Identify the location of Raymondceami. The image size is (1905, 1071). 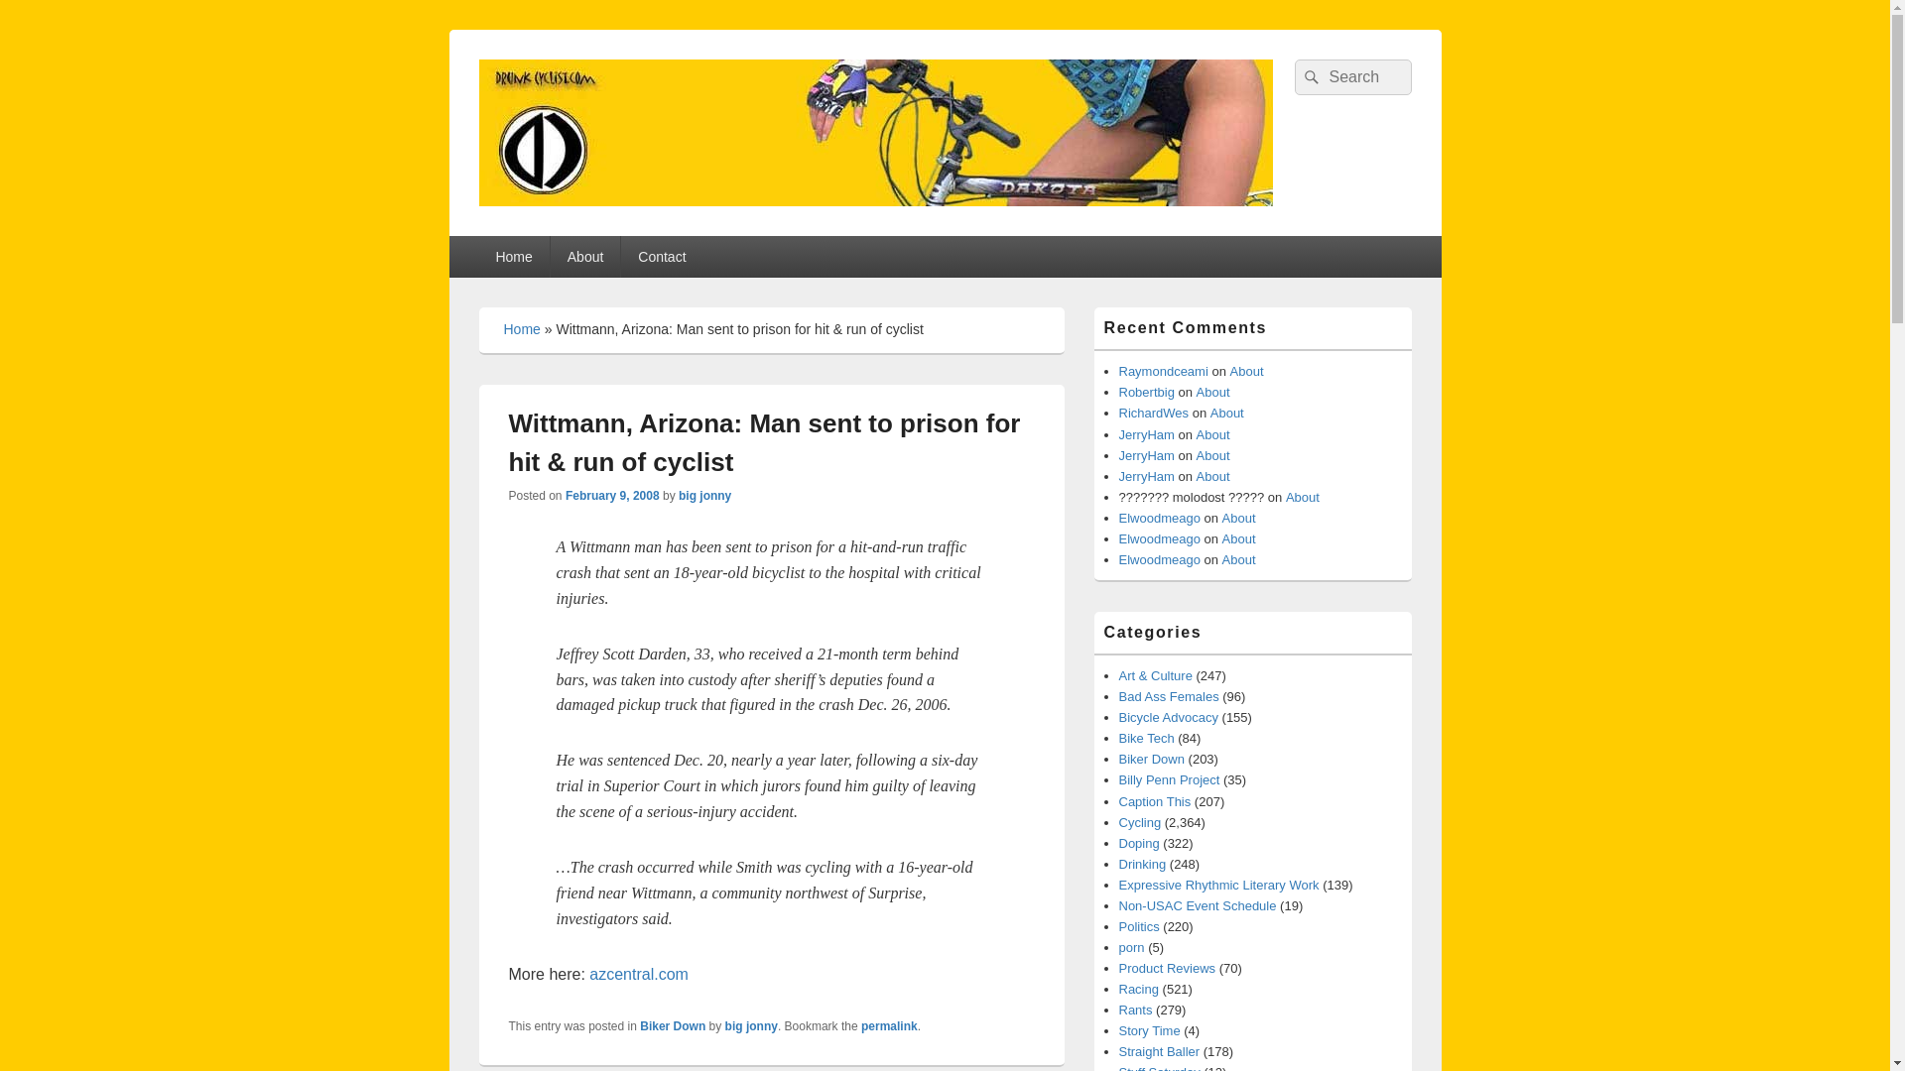
(1163, 371).